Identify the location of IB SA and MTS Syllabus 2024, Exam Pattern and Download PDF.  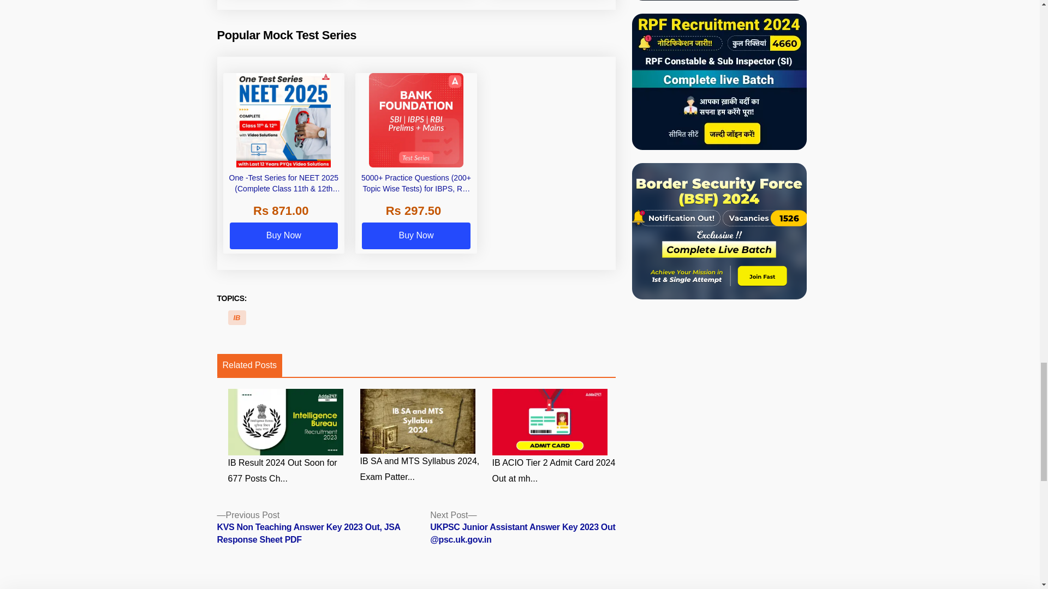
(421, 436).